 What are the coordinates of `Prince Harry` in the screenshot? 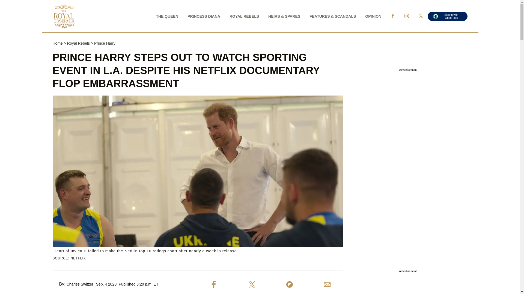 It's located at (105, 43).